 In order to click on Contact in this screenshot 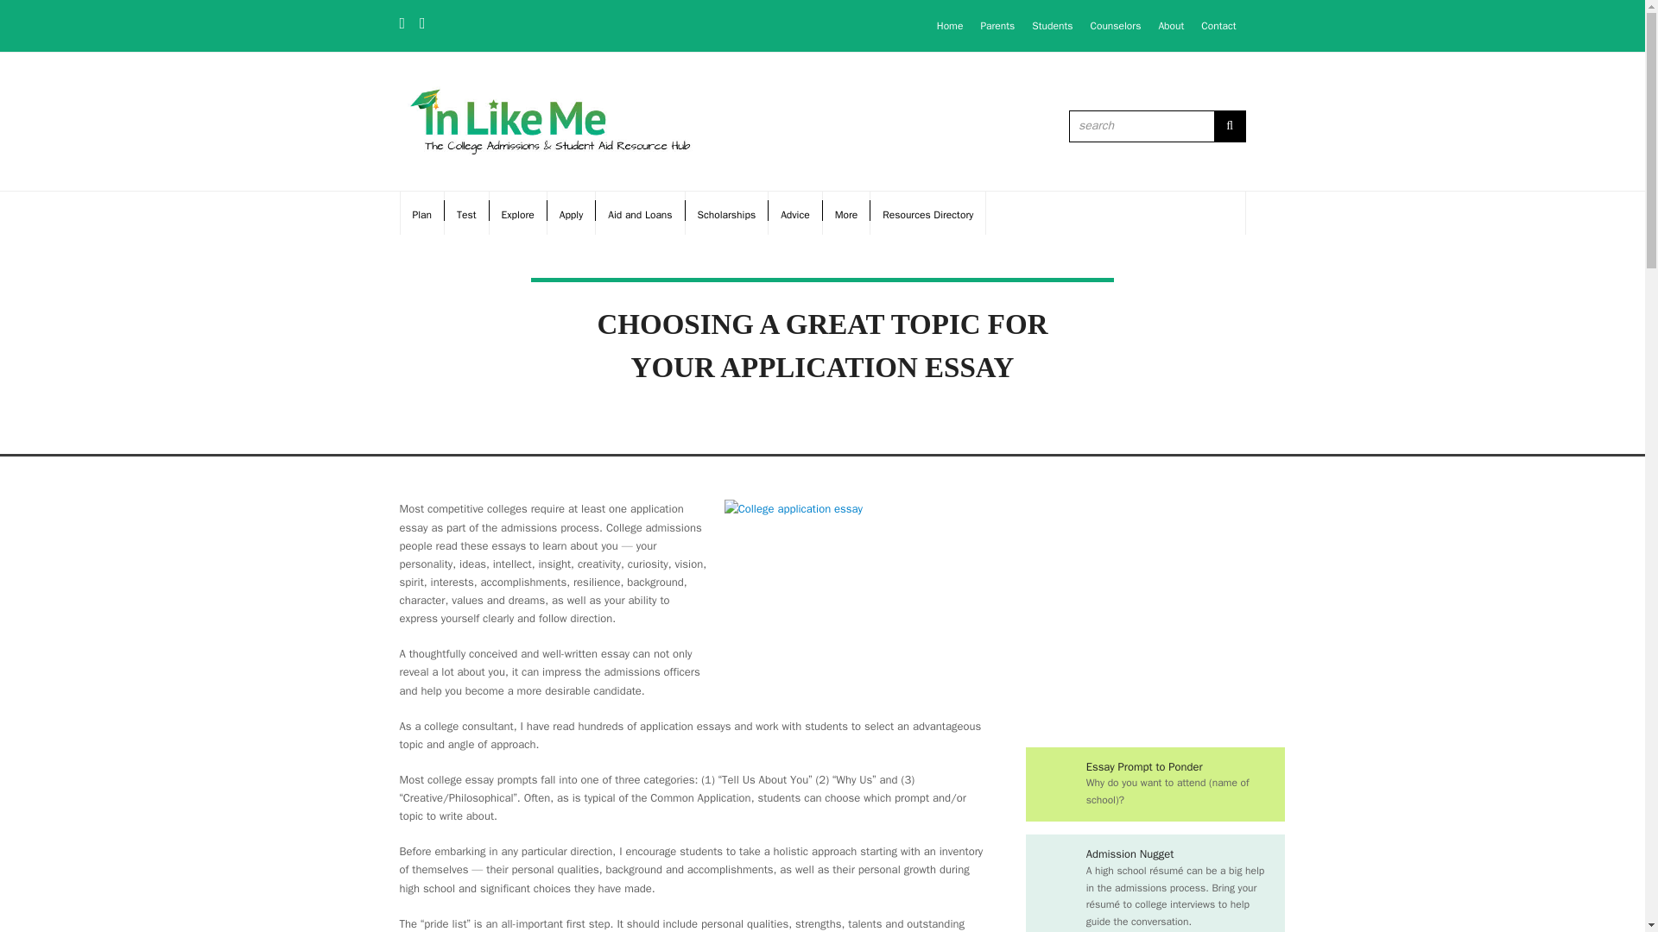, I will do `click(1218, 25)`.